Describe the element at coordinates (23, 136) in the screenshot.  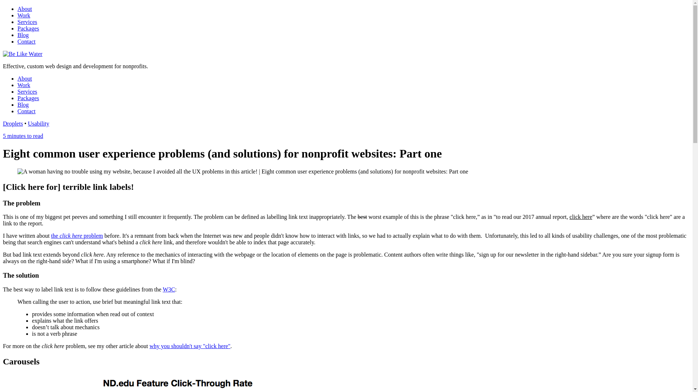
I see `5 minutes to read` at that location.